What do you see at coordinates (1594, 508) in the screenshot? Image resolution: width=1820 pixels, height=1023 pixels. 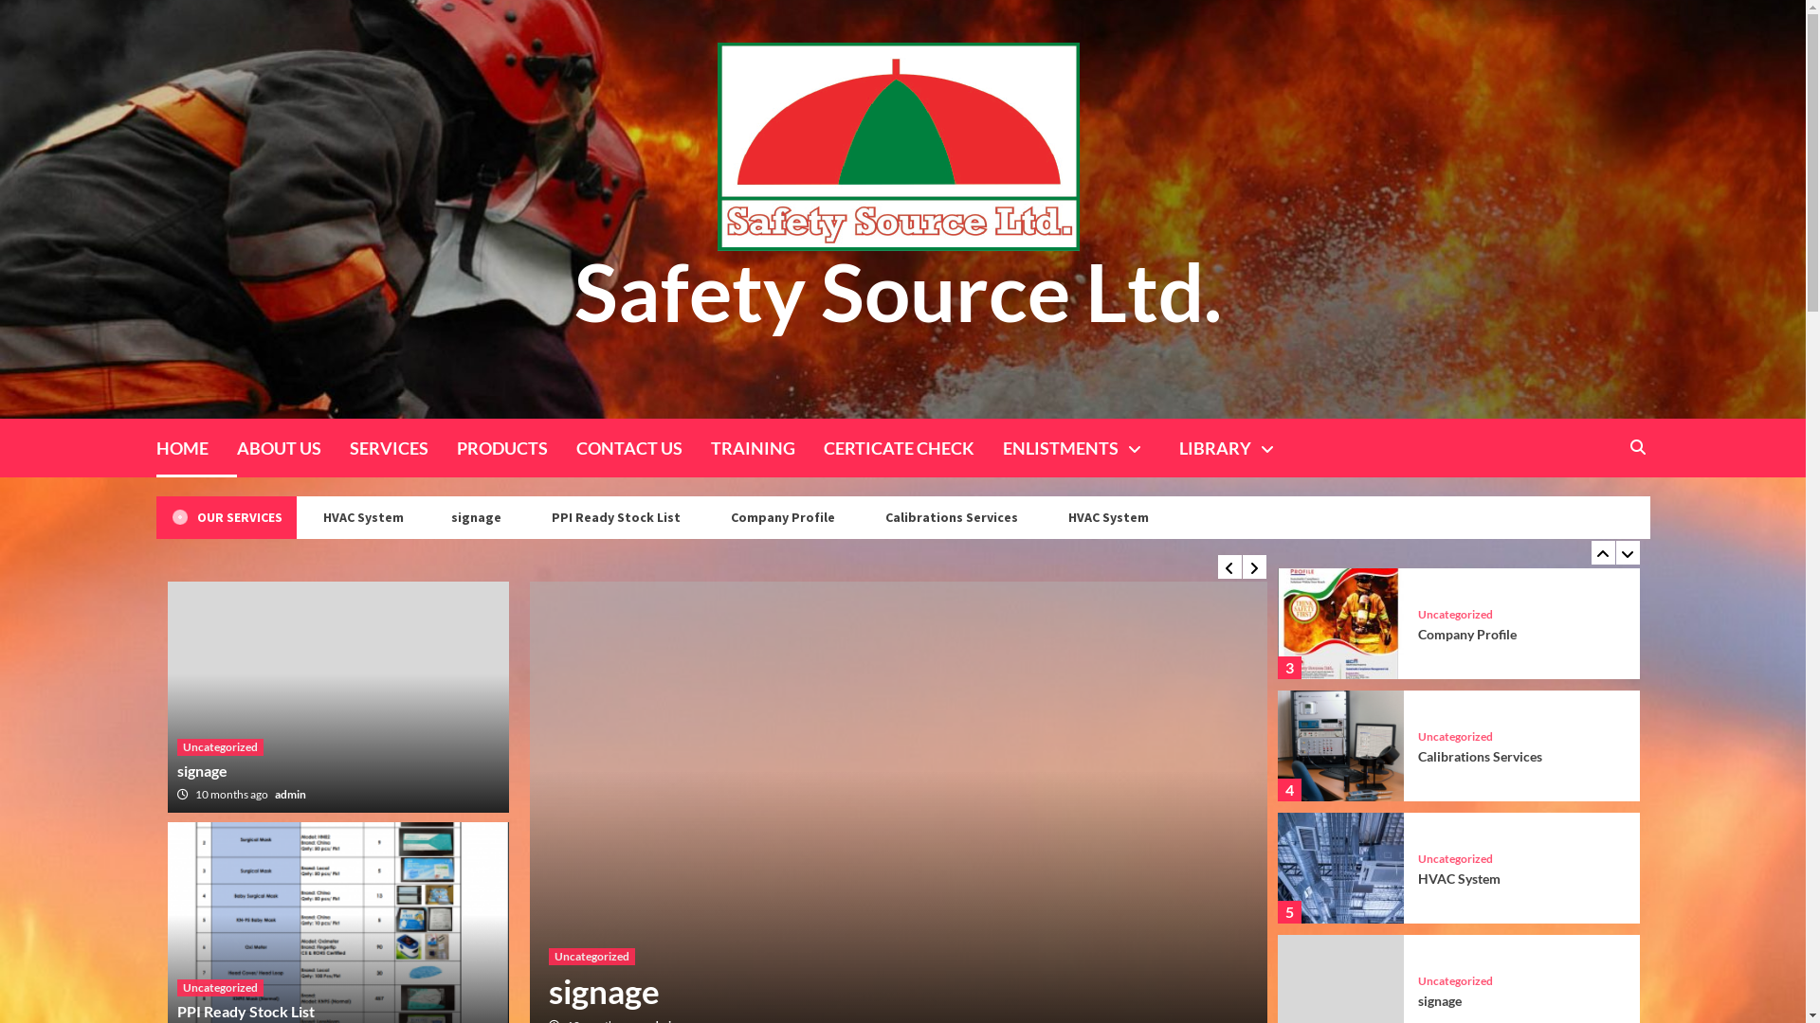 I see `Search` at bounding box center [1594, 508].